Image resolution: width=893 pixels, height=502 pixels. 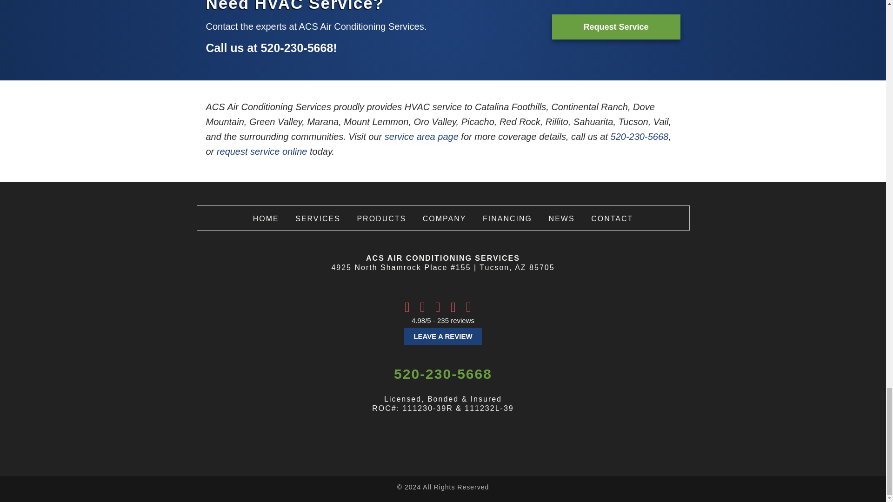 I want to click on Request Service, so click(x=616, y=27).